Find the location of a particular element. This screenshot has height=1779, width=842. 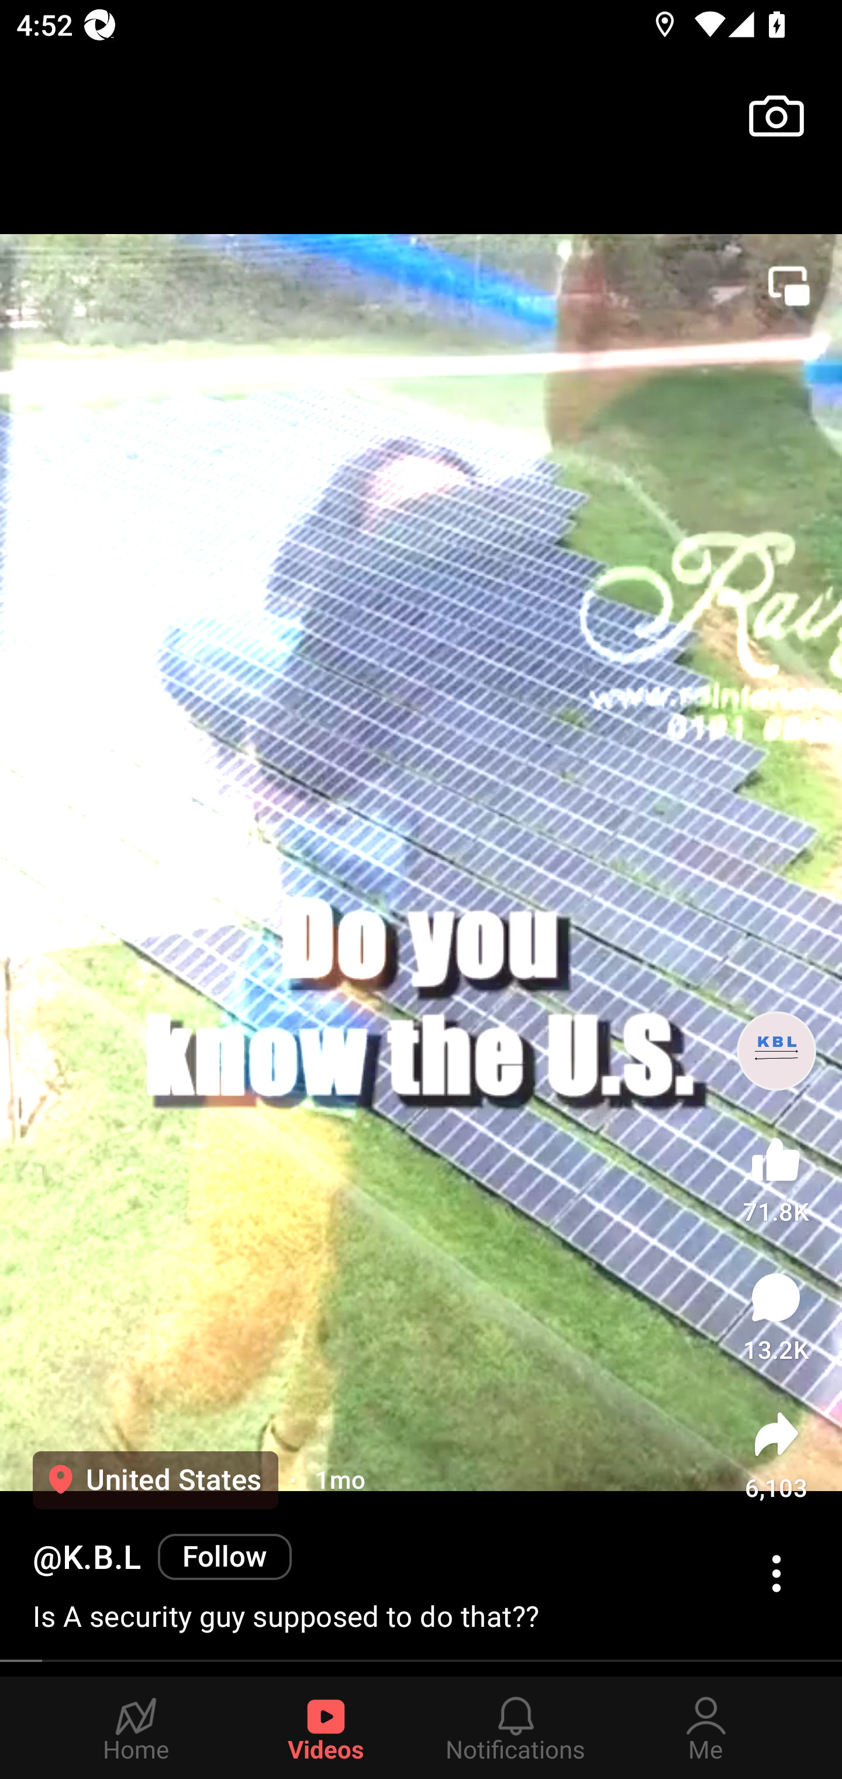

71.8K is located at coordinates (776, 1176).